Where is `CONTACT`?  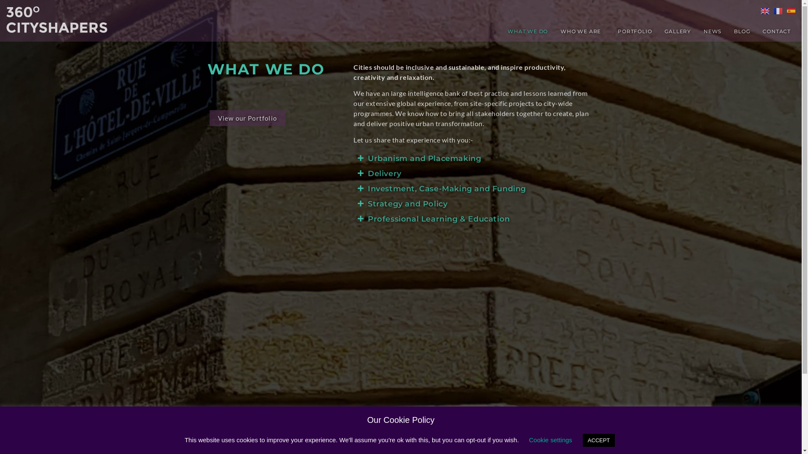 CONTACT is located at coordinates (777, 32).